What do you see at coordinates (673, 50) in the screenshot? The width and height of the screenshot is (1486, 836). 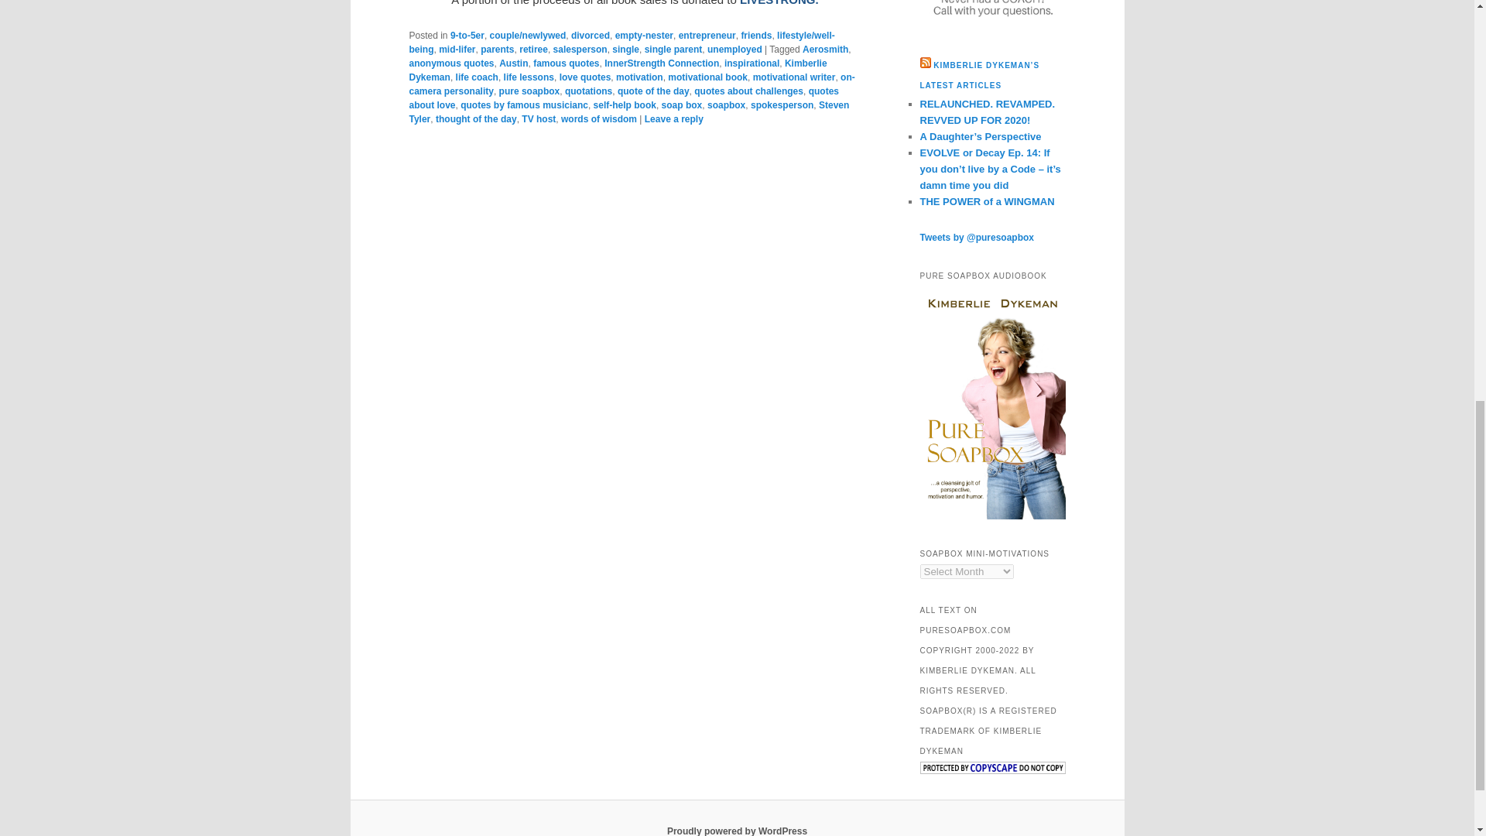 I see `single parent` at bounding box center [673, 50].